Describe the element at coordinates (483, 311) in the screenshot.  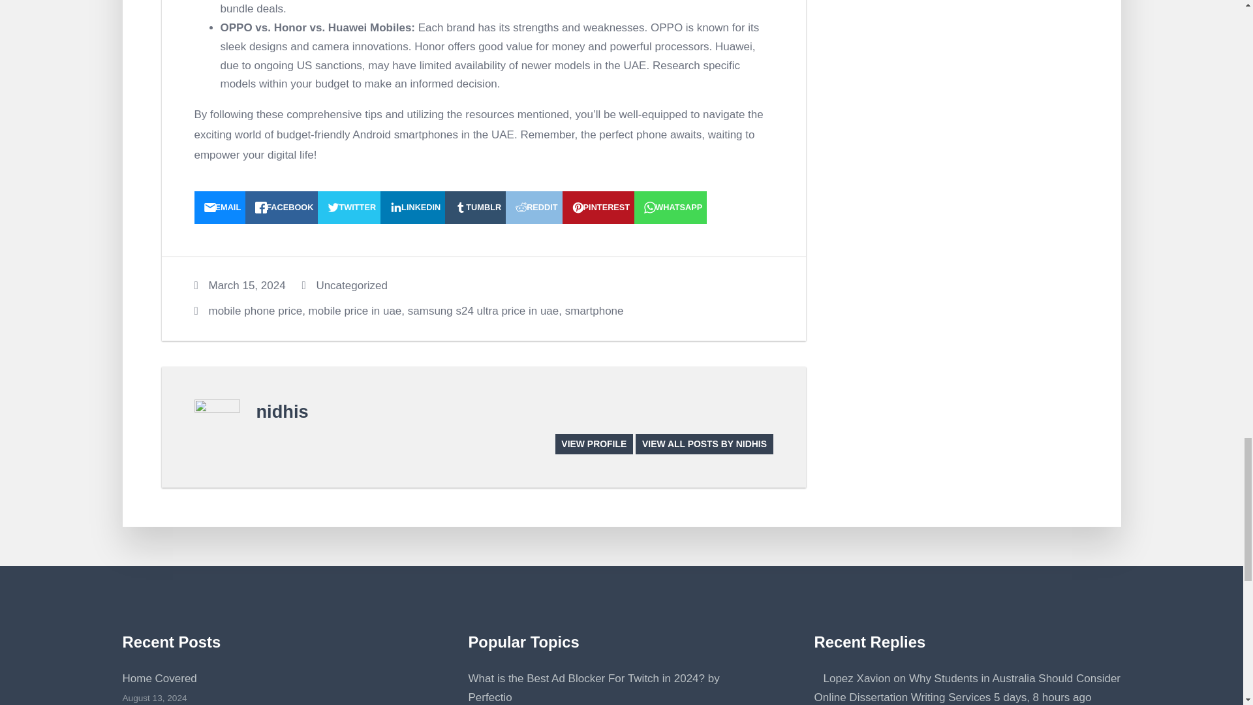
I see `samsung s24 ultra price in uae` at that location.